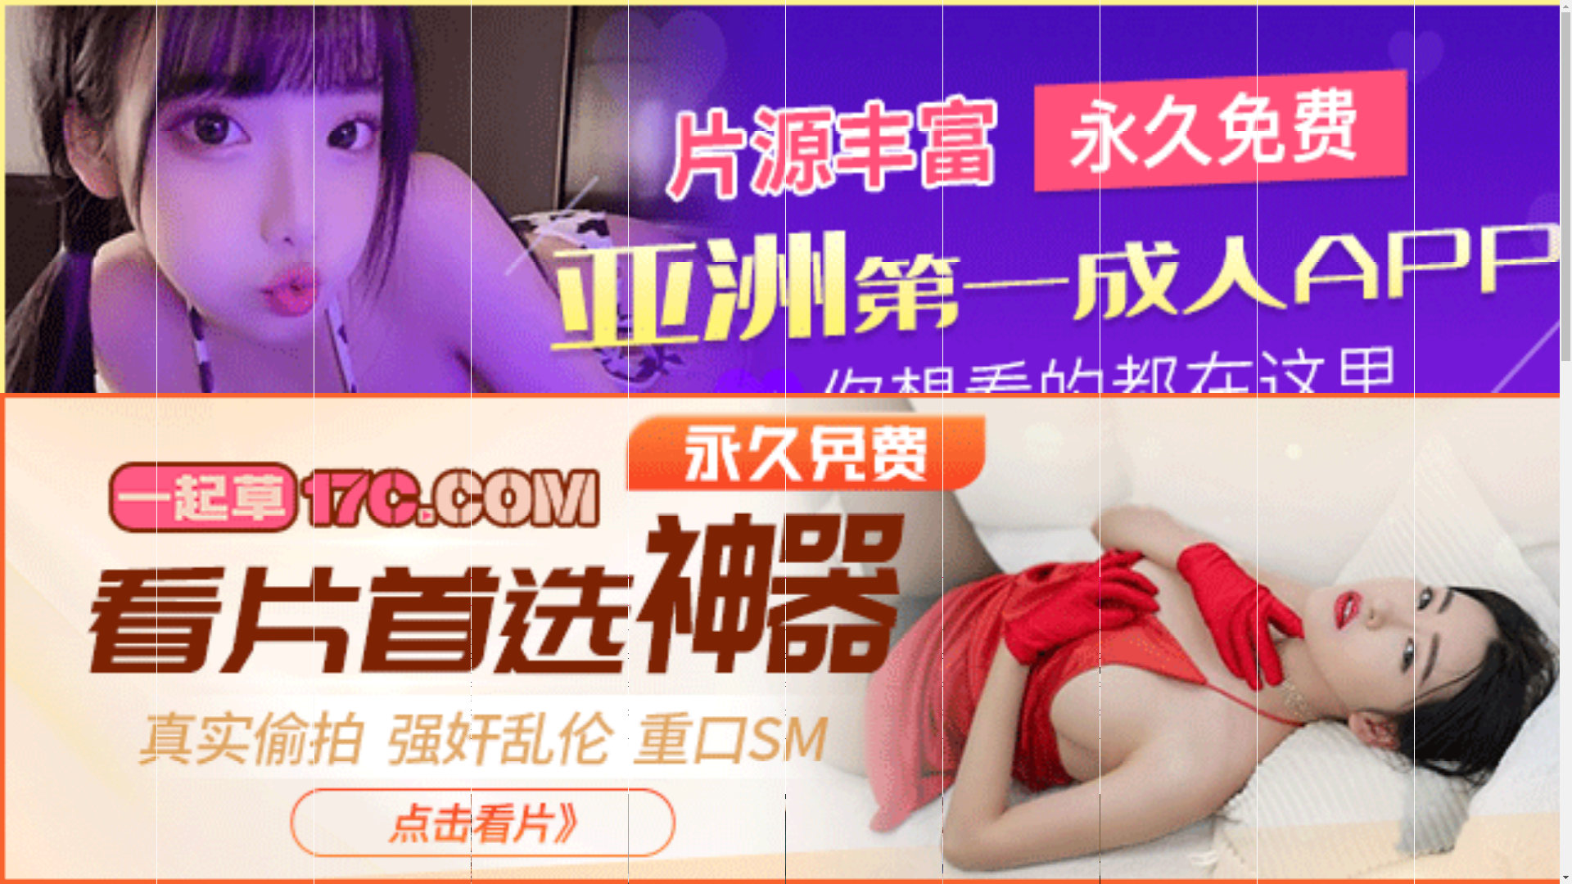 The width and height of the screenshot is (1572, 884). Describe the element at coordinates (1339, 640) in the screenshot. I see `91TV` at that location.